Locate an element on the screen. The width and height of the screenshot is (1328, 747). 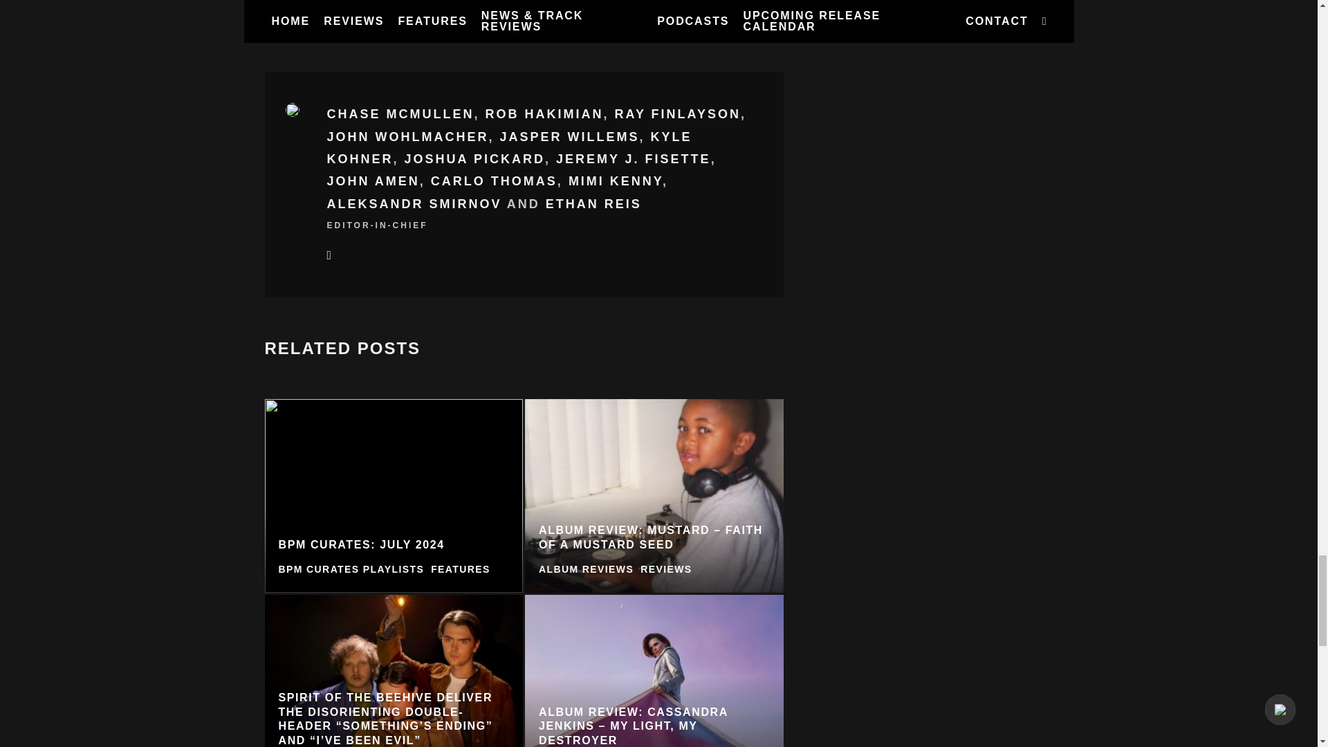
View all posts by Chase McMullen is located at coordinates (400, 113).